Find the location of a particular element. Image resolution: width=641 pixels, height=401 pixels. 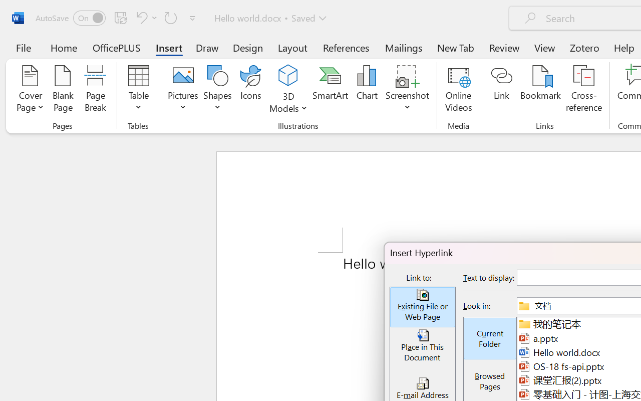

Layout is located at coordinates (292, 47).